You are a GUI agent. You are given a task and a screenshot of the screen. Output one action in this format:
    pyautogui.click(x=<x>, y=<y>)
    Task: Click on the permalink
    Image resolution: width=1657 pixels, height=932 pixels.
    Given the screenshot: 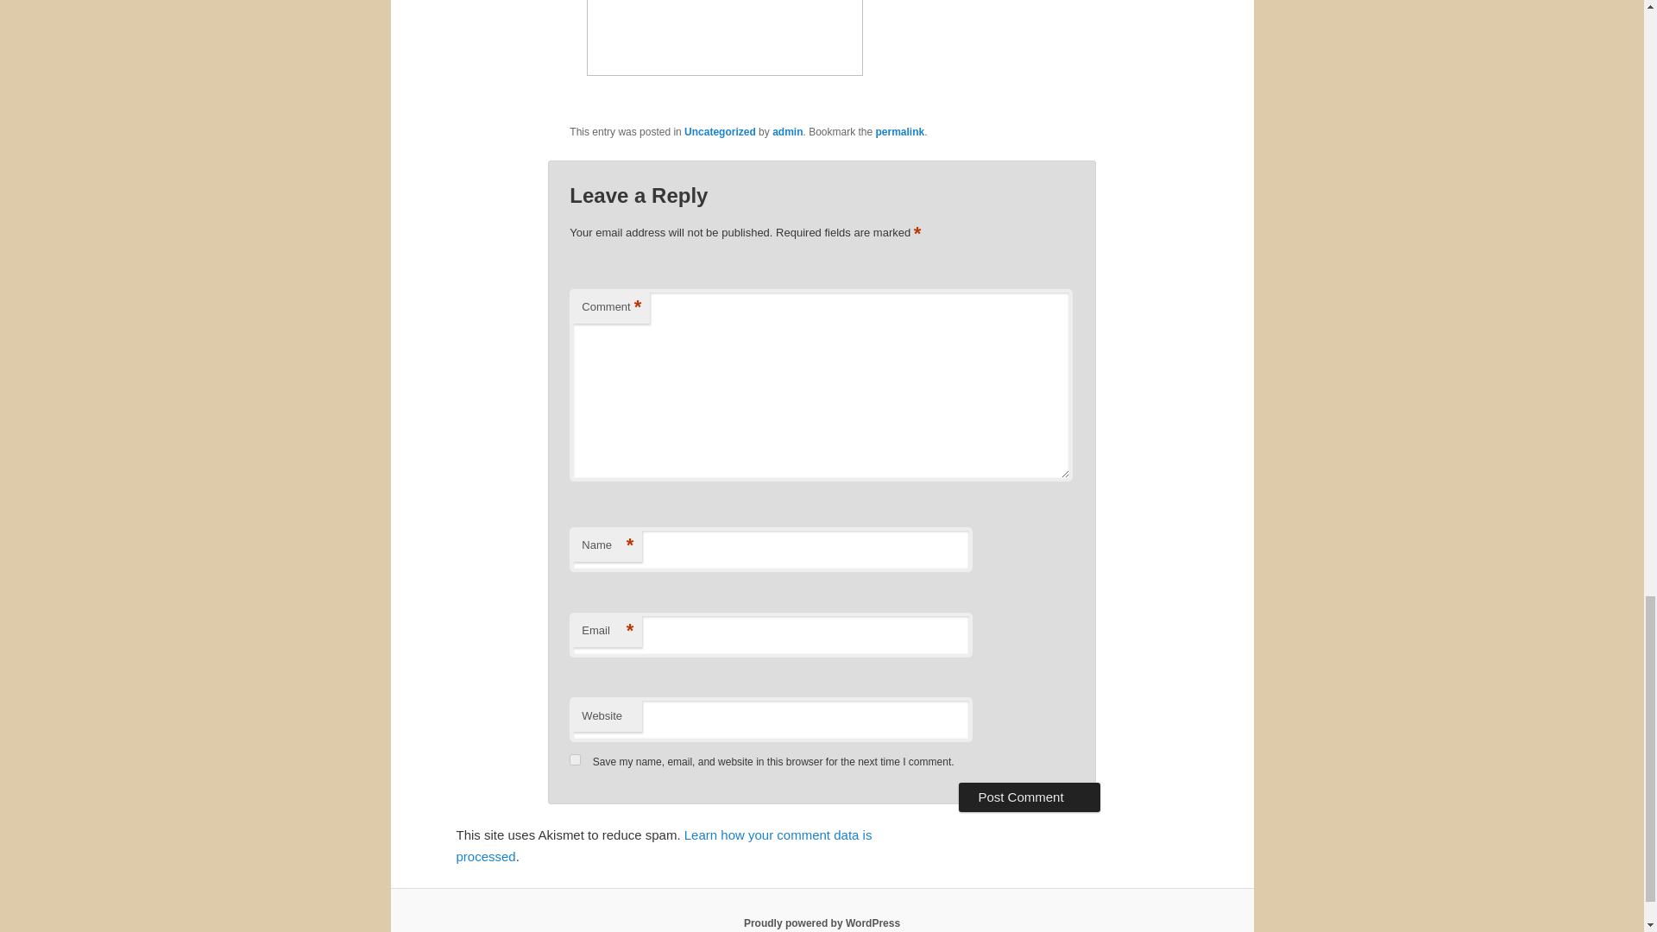 What is the action you would take?
    pyautogui.click(x=900, y=131)
    